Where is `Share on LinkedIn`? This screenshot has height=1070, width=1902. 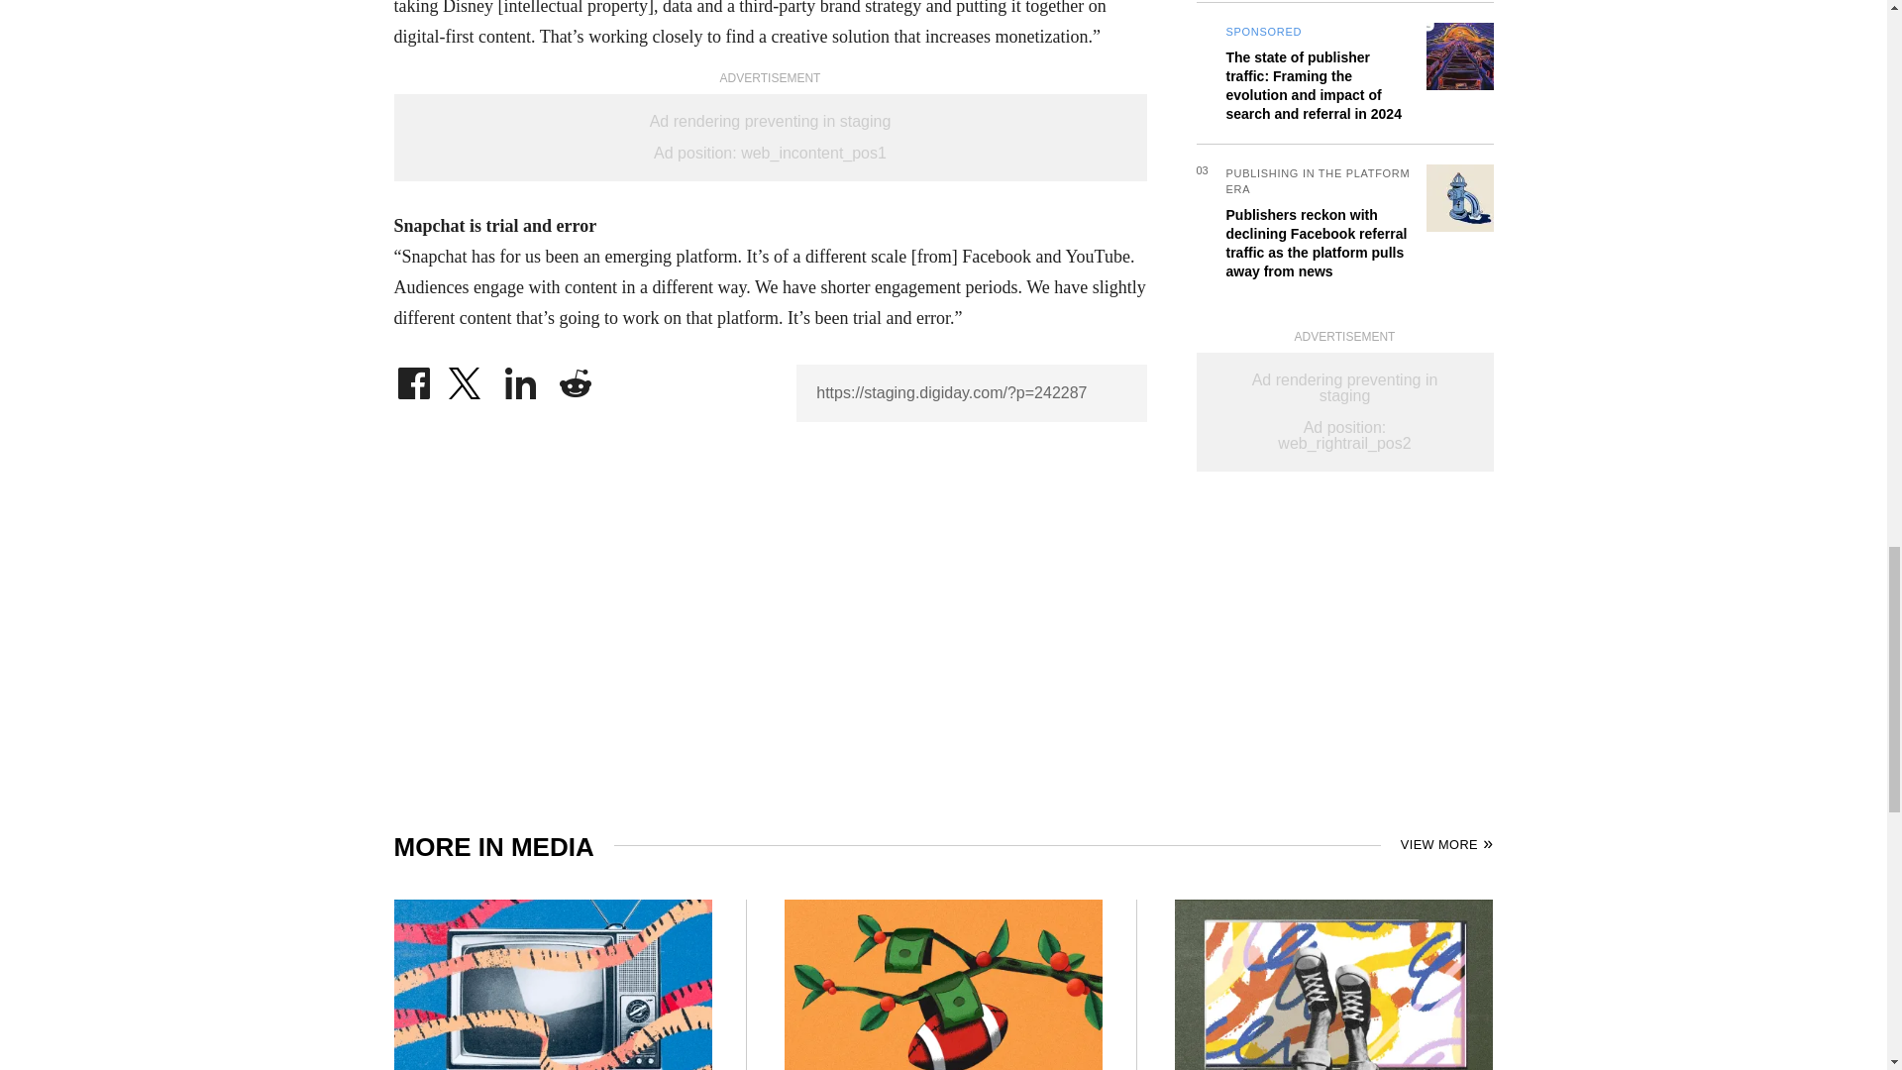 Share on LinkedIn is located at coordinates (521, 378).